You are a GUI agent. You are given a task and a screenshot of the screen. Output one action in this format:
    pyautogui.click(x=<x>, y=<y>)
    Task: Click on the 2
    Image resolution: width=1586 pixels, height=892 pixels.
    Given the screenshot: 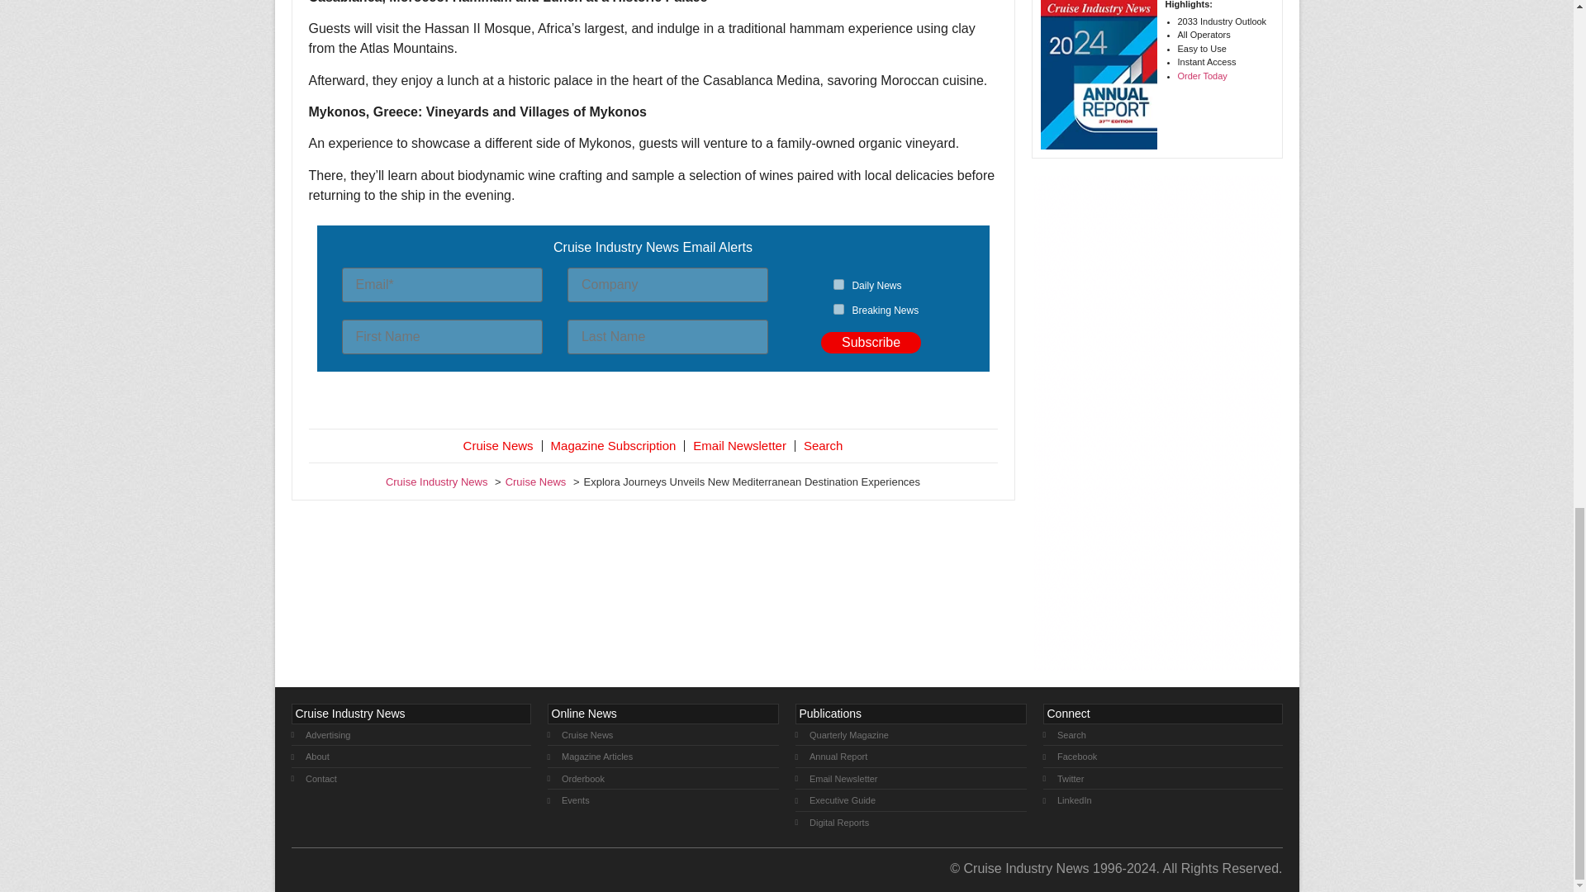 What is the action you would take?
    pyautogui.click(x=838, y=309)
    